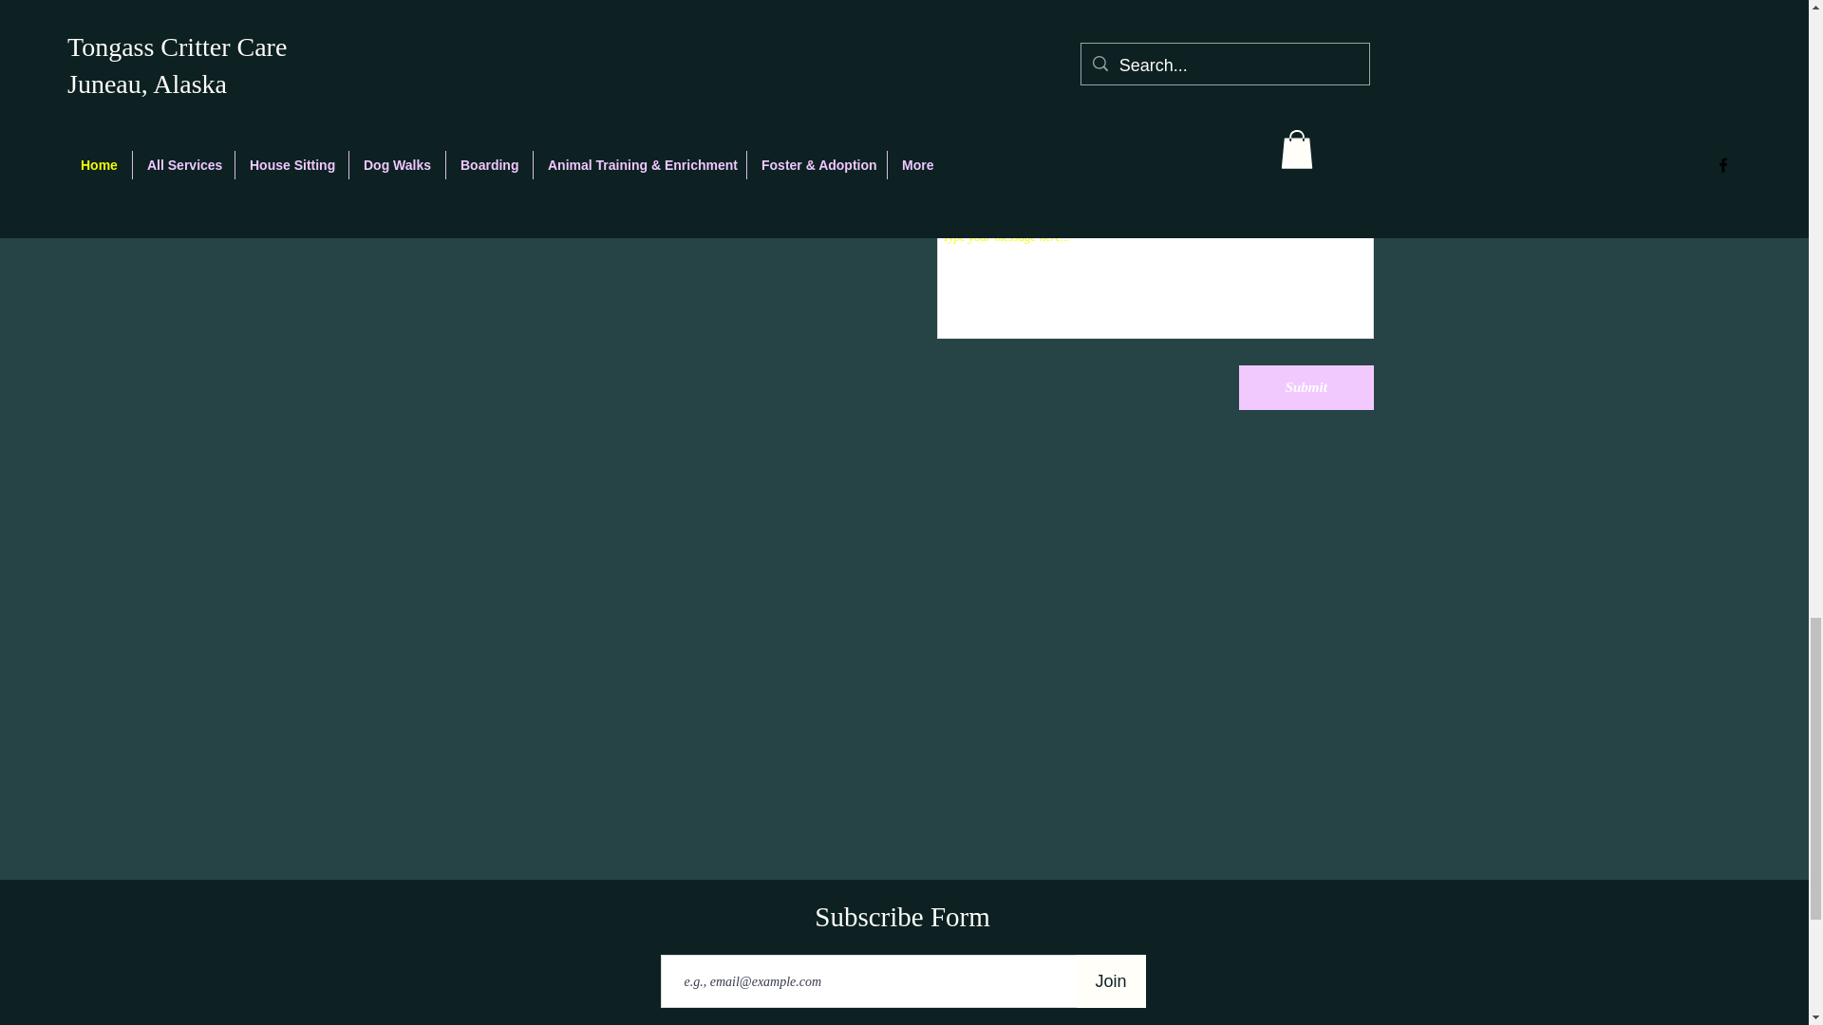 The height and width of the screenshot is (1025, 1823). What do you see at coordinates (1111, 980) in the screenshot?
I see `Join` at bounding box center [1111, 980].